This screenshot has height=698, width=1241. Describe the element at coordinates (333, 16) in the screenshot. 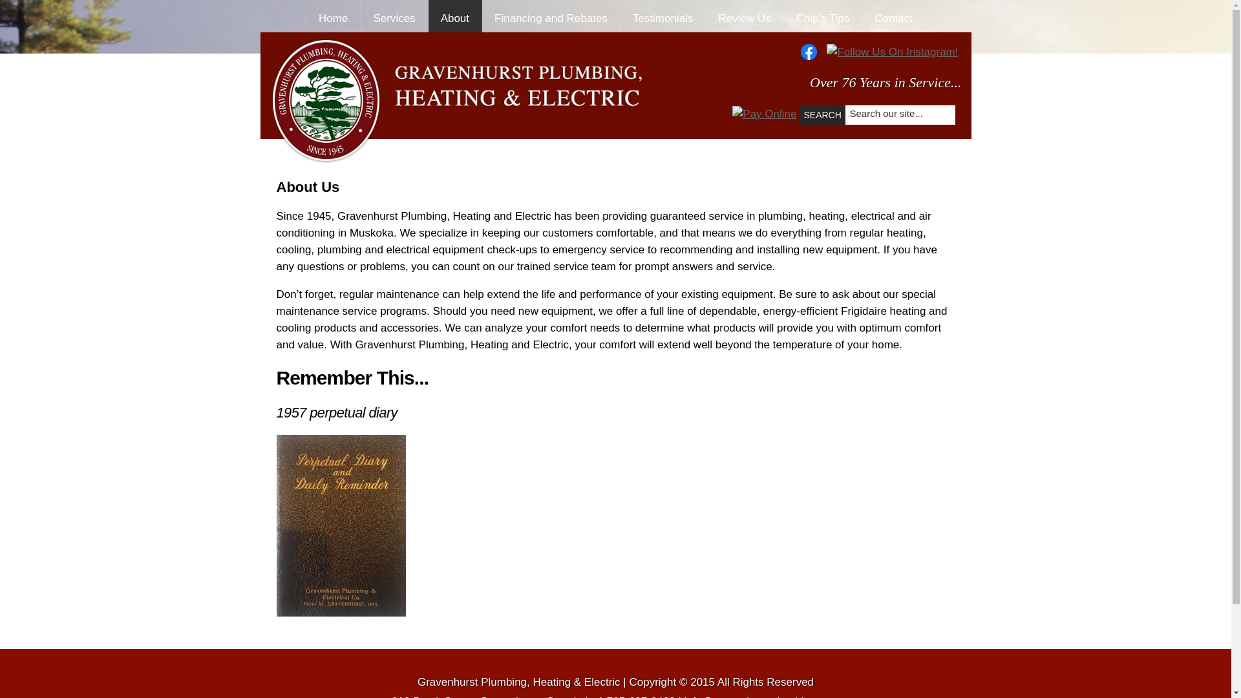

I see `Home` at that location.